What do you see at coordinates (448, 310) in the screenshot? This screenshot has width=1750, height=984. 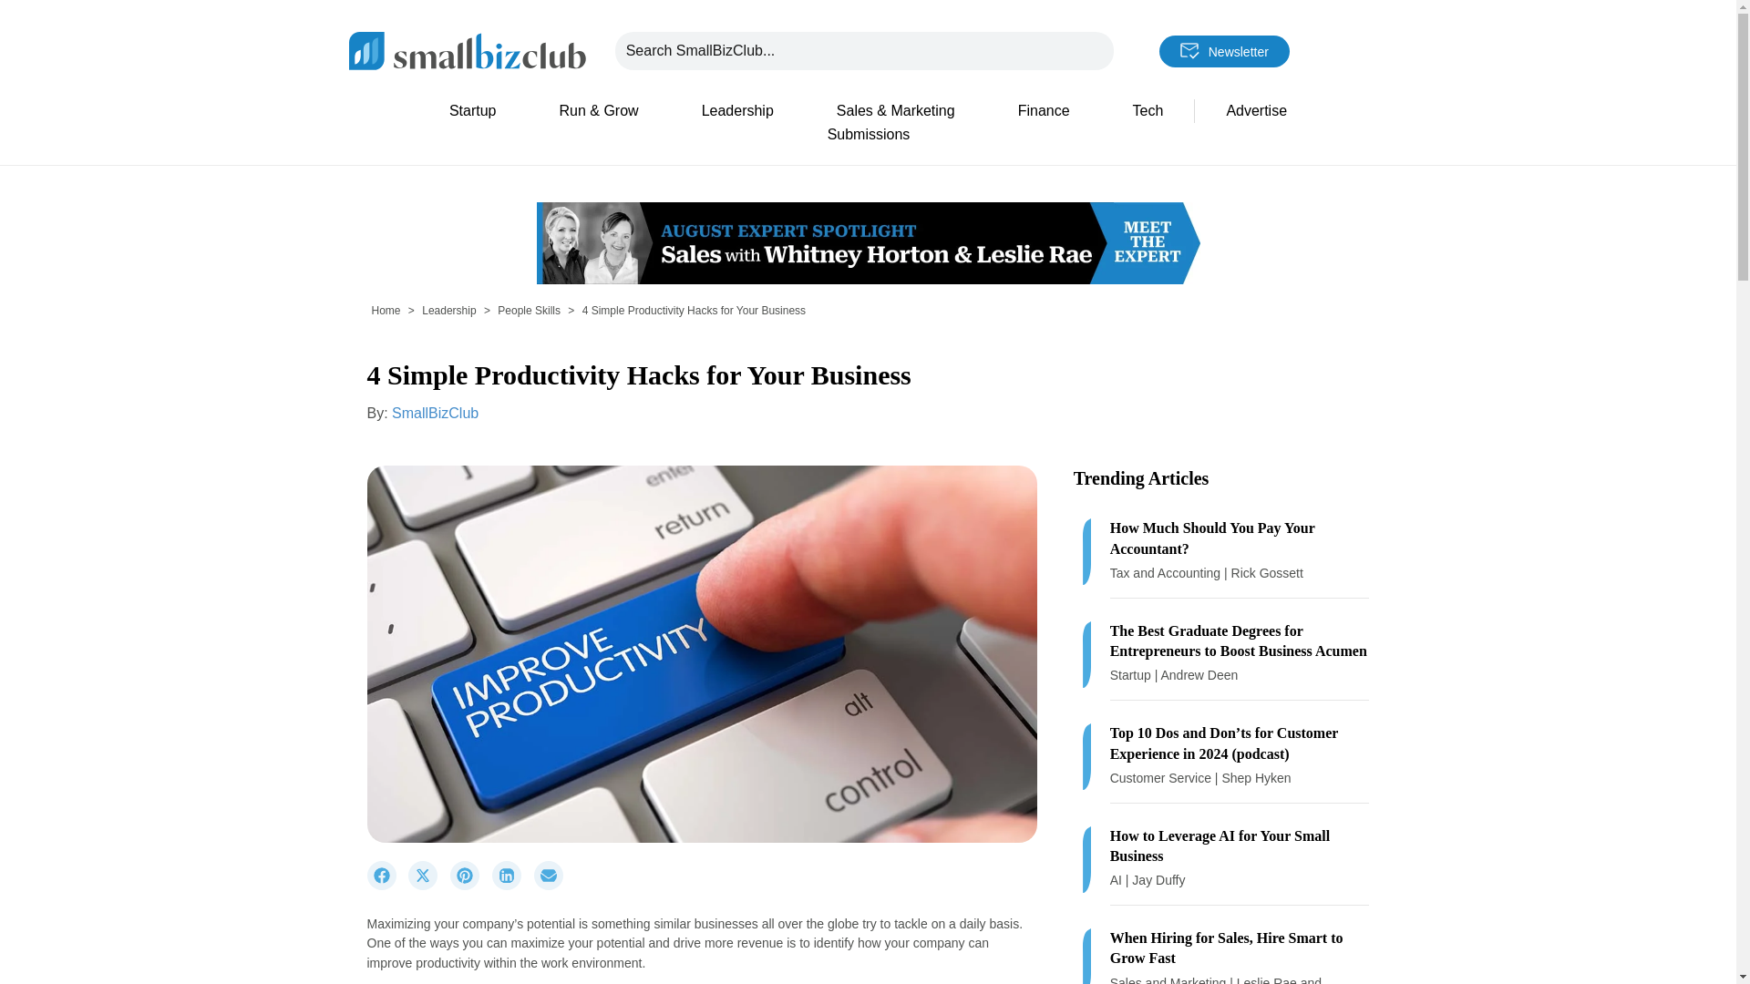 I see `Leadership` at bounding box center [448, 310].